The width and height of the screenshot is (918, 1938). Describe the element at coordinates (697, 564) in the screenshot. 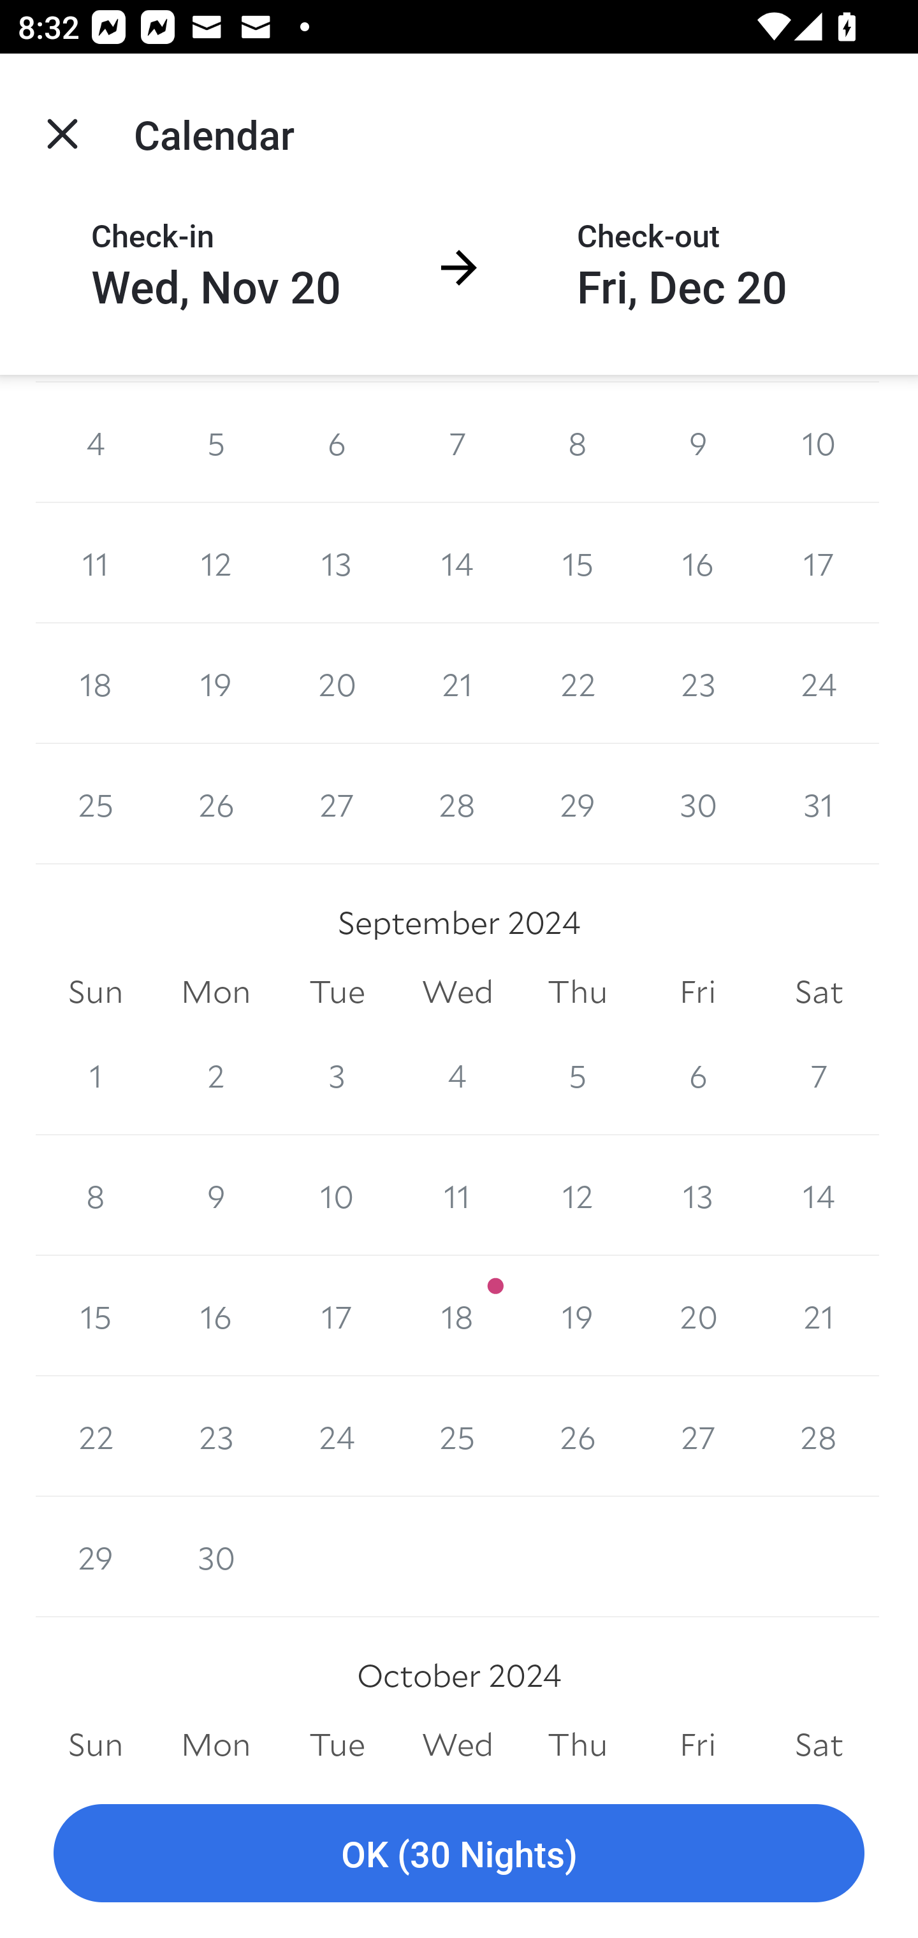

I see `16 16 August 2024` at that location.